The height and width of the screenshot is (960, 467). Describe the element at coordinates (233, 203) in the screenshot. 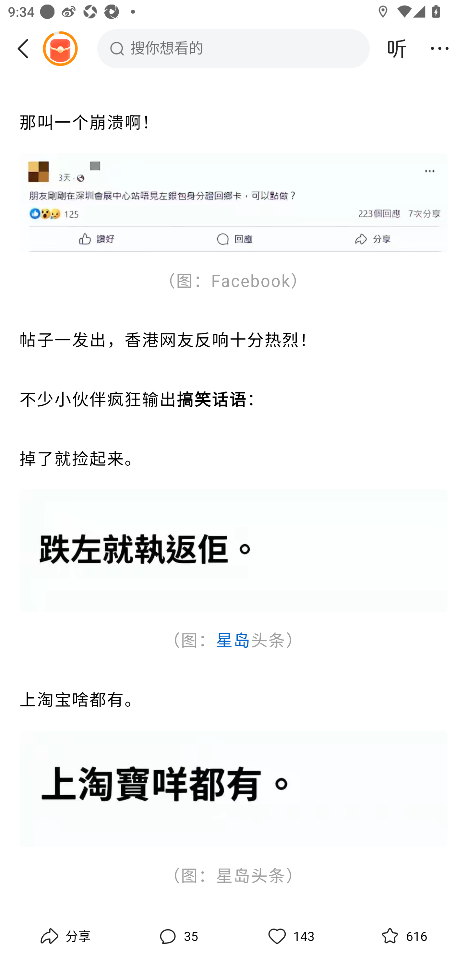

I see `图片，点击识别内容` at that location.